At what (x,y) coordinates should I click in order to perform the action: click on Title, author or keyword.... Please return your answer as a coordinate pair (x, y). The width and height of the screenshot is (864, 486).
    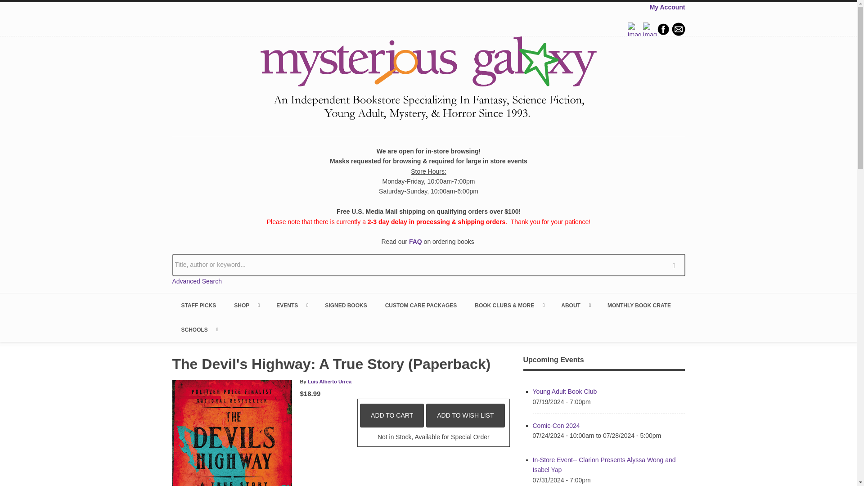
    Looking at the image, I should click on (428, 265).